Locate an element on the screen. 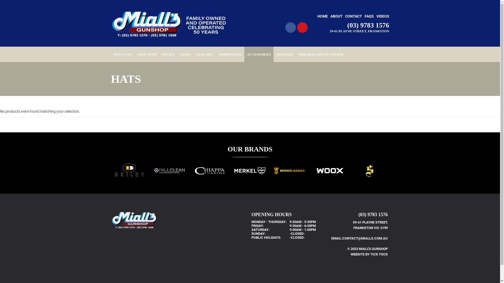 The width and height of the screenshot is (504, 283). WEBSITE BY TICK TOCK is located at coordinates (369, 254).